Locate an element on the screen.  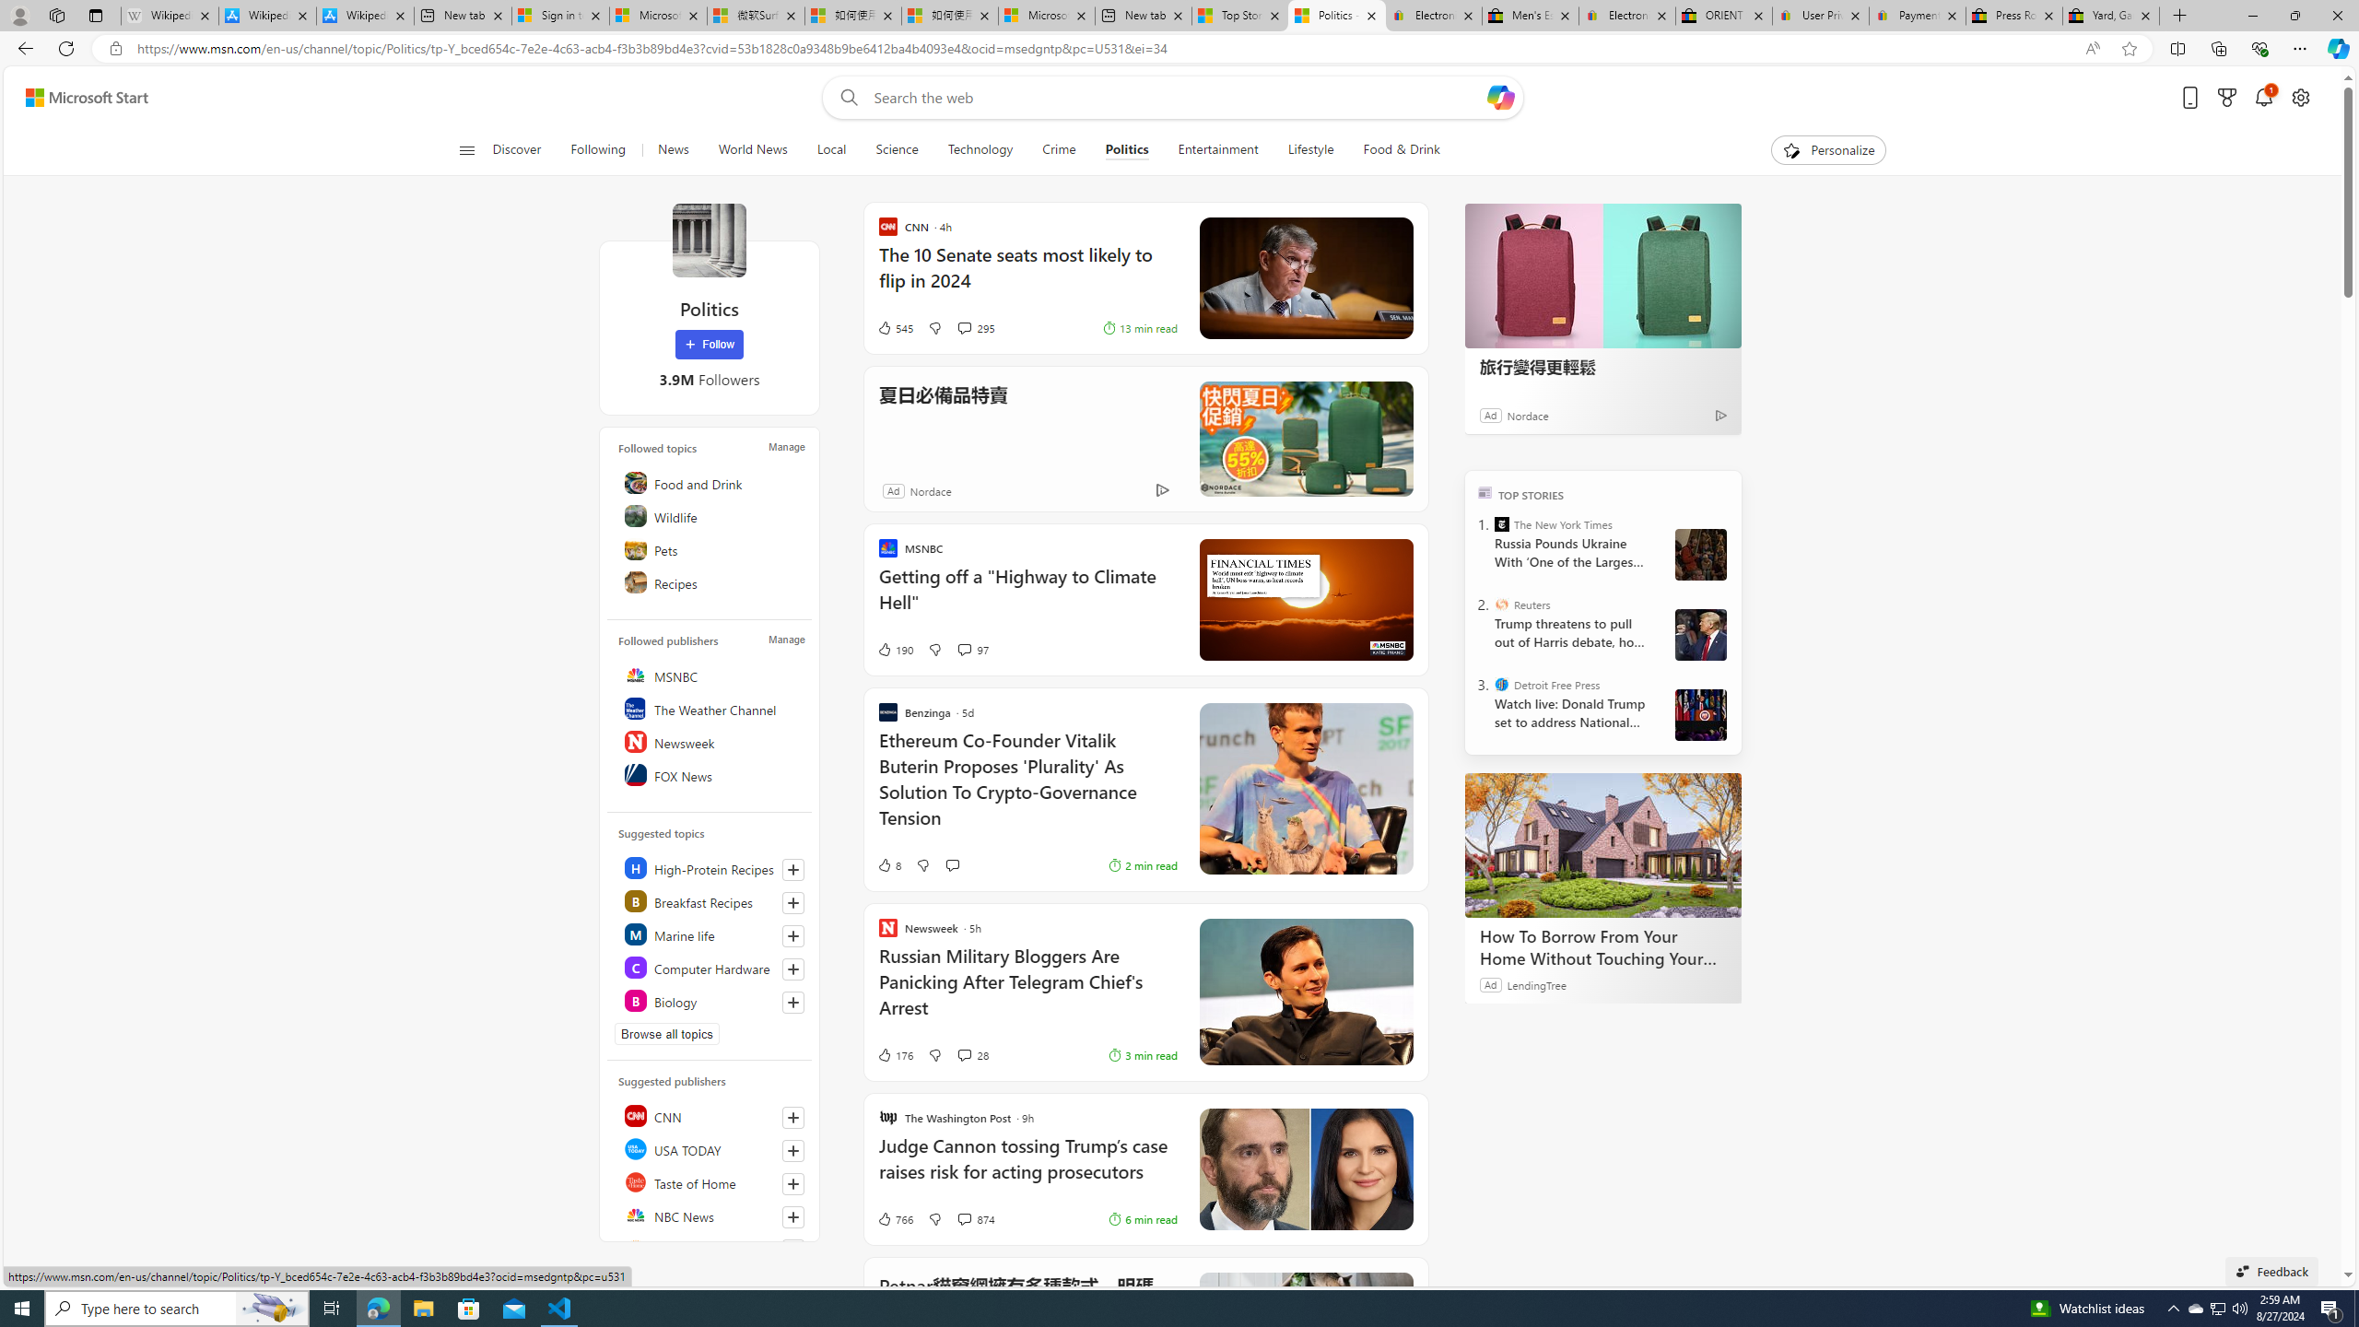
View comments 295 Comment is located at coordinates (963, 328).